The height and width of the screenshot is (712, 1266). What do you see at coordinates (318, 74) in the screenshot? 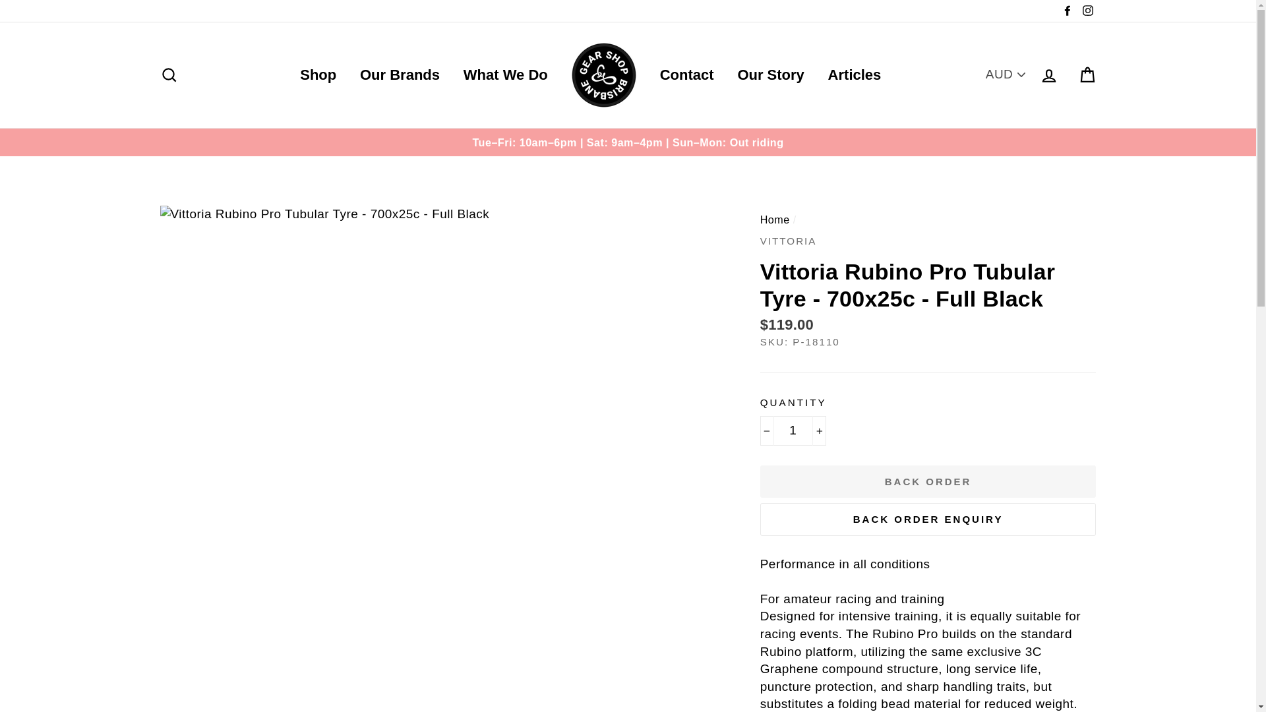
I see `Shop` at bounding box center [318, 74].